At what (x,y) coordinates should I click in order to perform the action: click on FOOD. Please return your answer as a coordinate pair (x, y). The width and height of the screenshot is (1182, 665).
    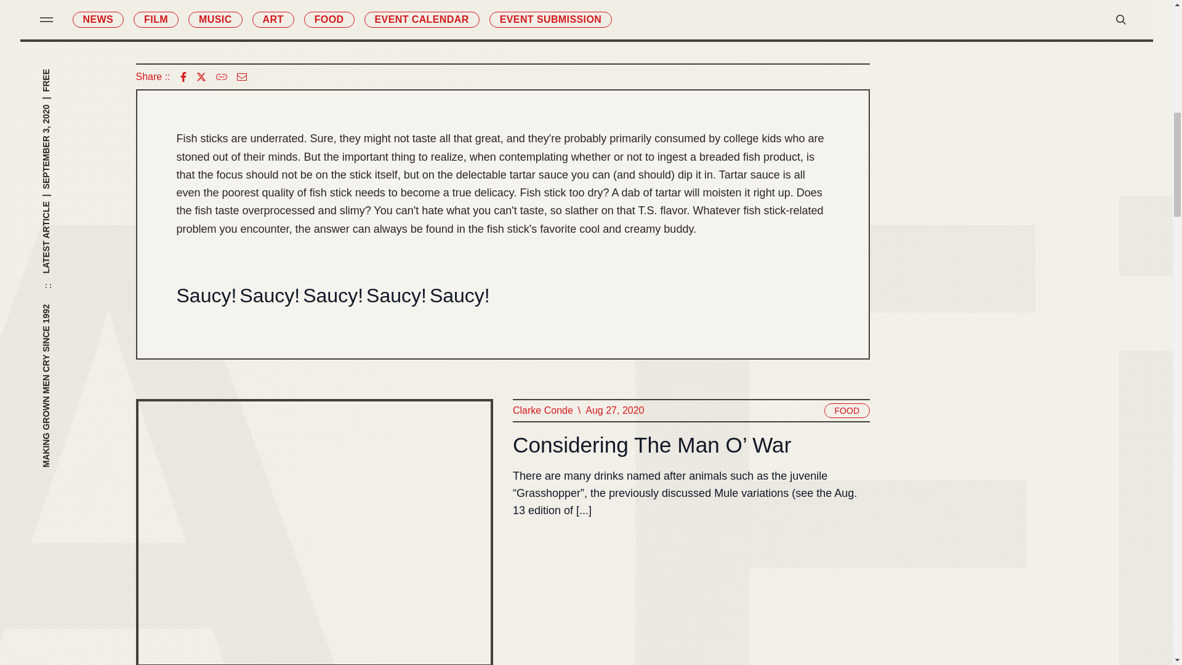
    Looking at the image, I should click on (846, 410).